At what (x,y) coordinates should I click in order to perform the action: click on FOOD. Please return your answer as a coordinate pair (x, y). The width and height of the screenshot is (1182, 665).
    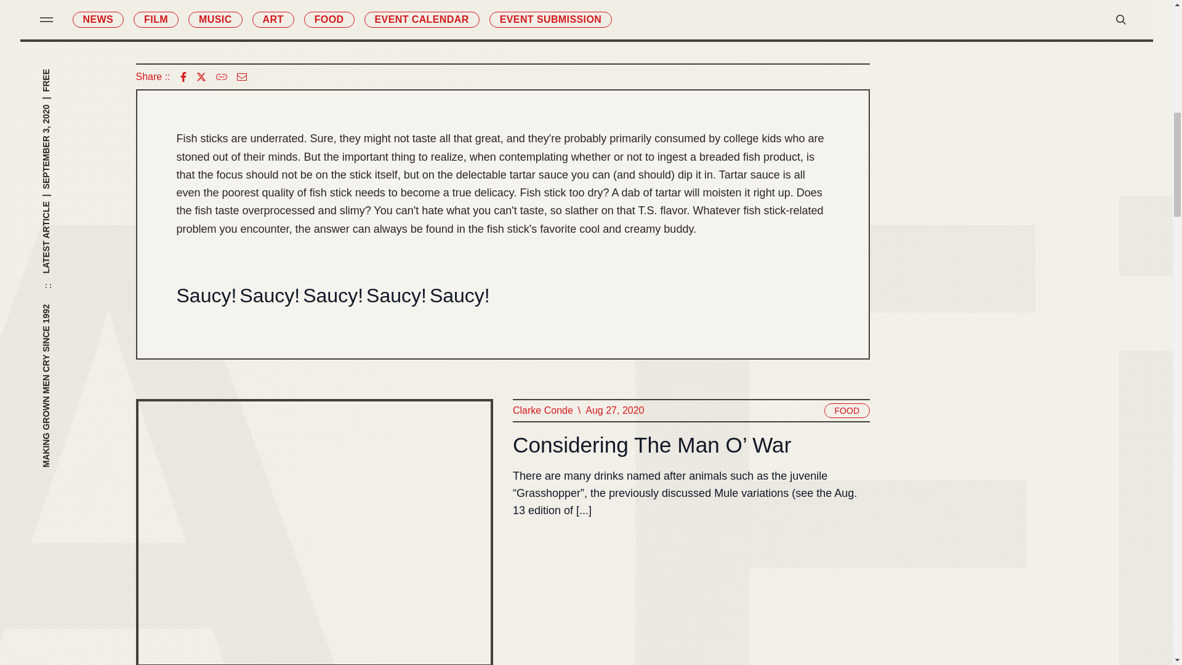
    Looking at the image, I should click on (846, 410).